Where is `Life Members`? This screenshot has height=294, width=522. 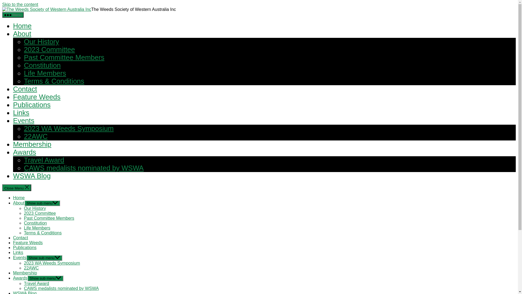 Life Members is located at coordinates (45, 73).